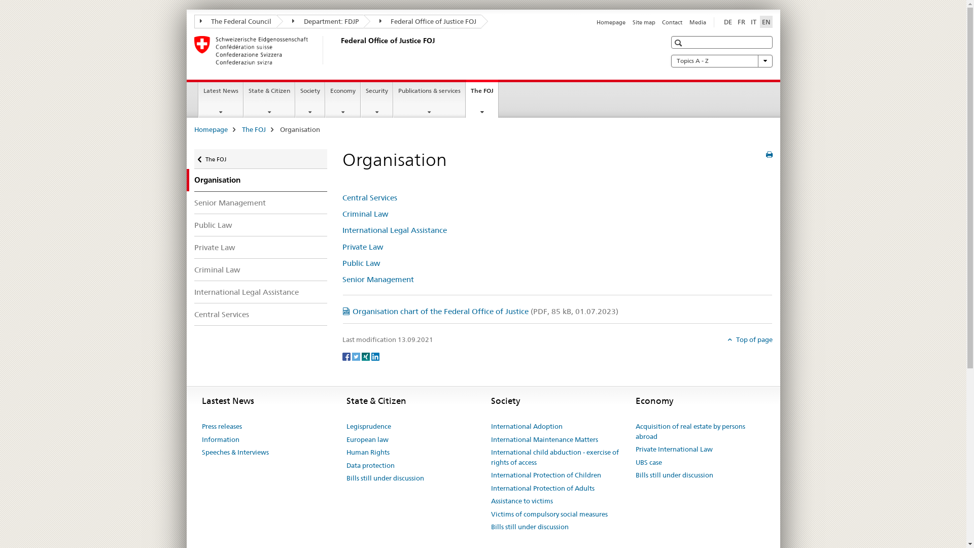 The image size is (974, 548). I want to click on Federal Office of Justice FOJ, so click(422, 21).